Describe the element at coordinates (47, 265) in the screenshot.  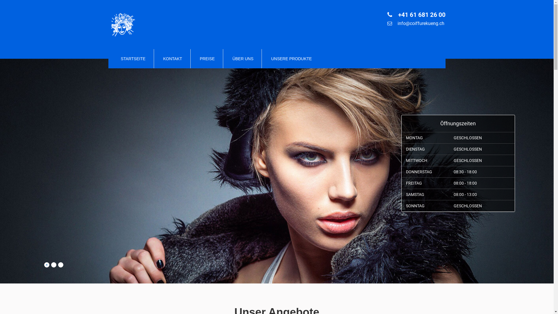
I see `1` at that location.